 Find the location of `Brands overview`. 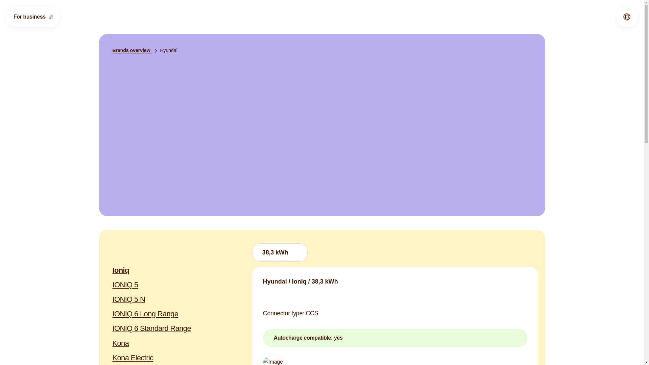

Brands overview is located at coordinates (136, 50).